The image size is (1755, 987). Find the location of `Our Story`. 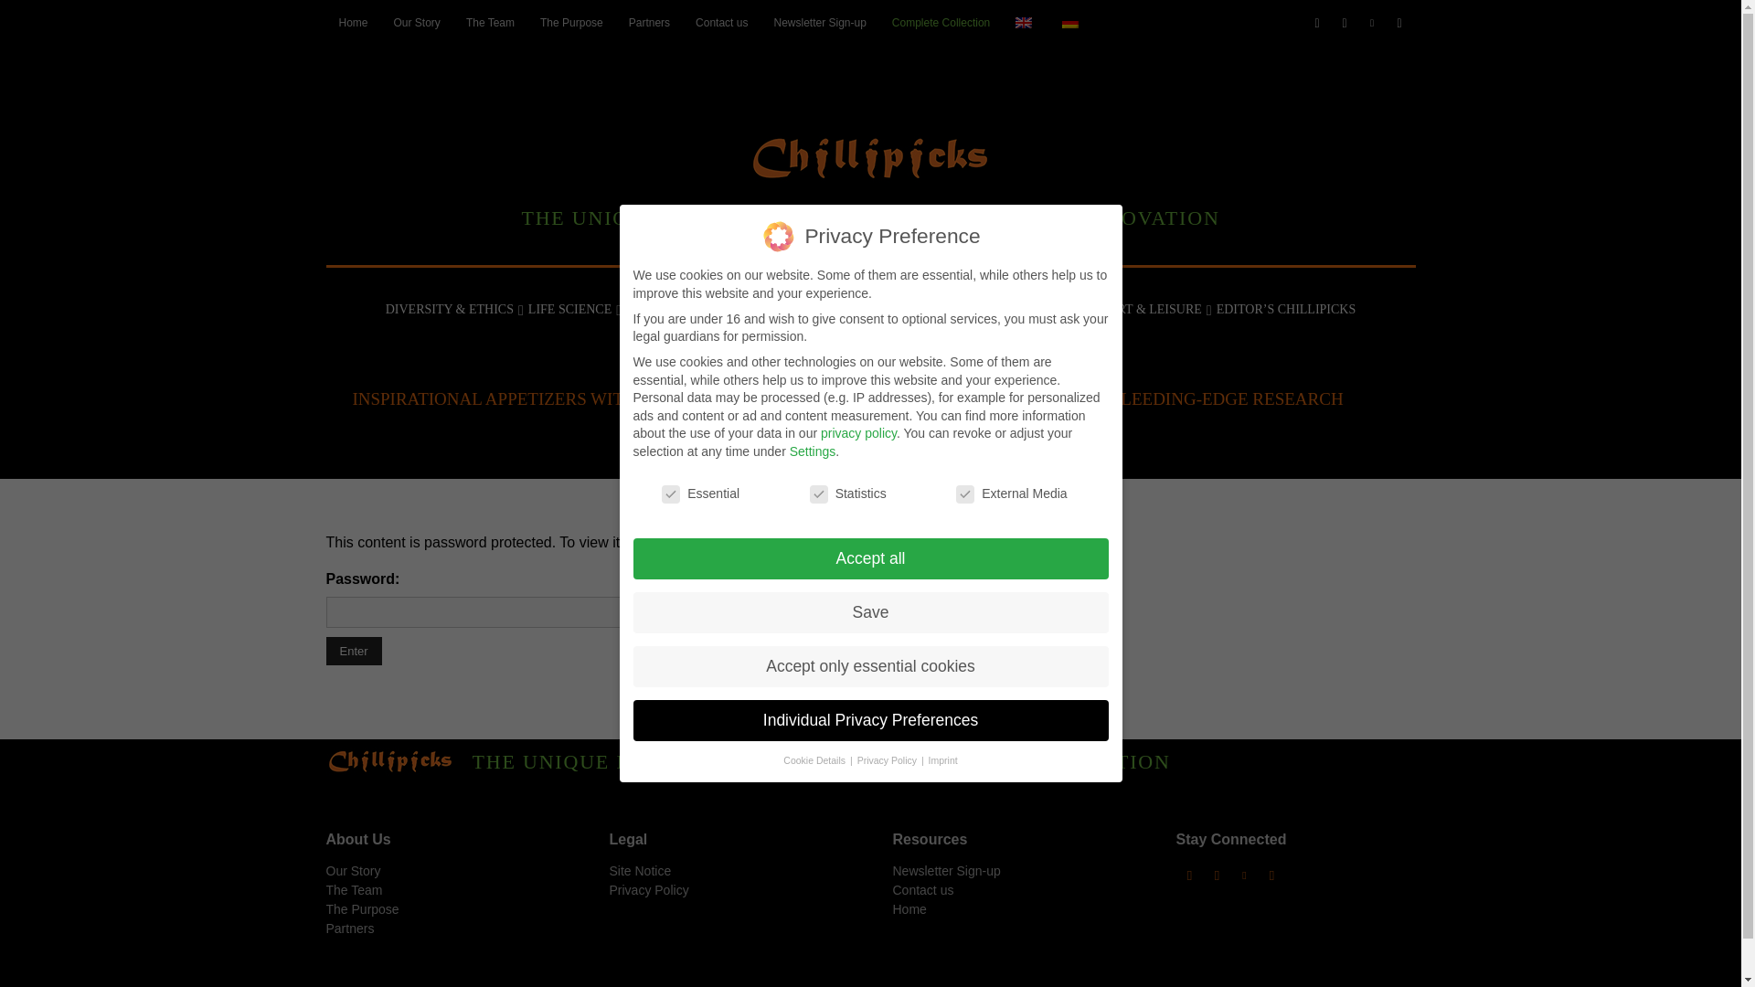

Our Story is located at coordinates (417, 22).